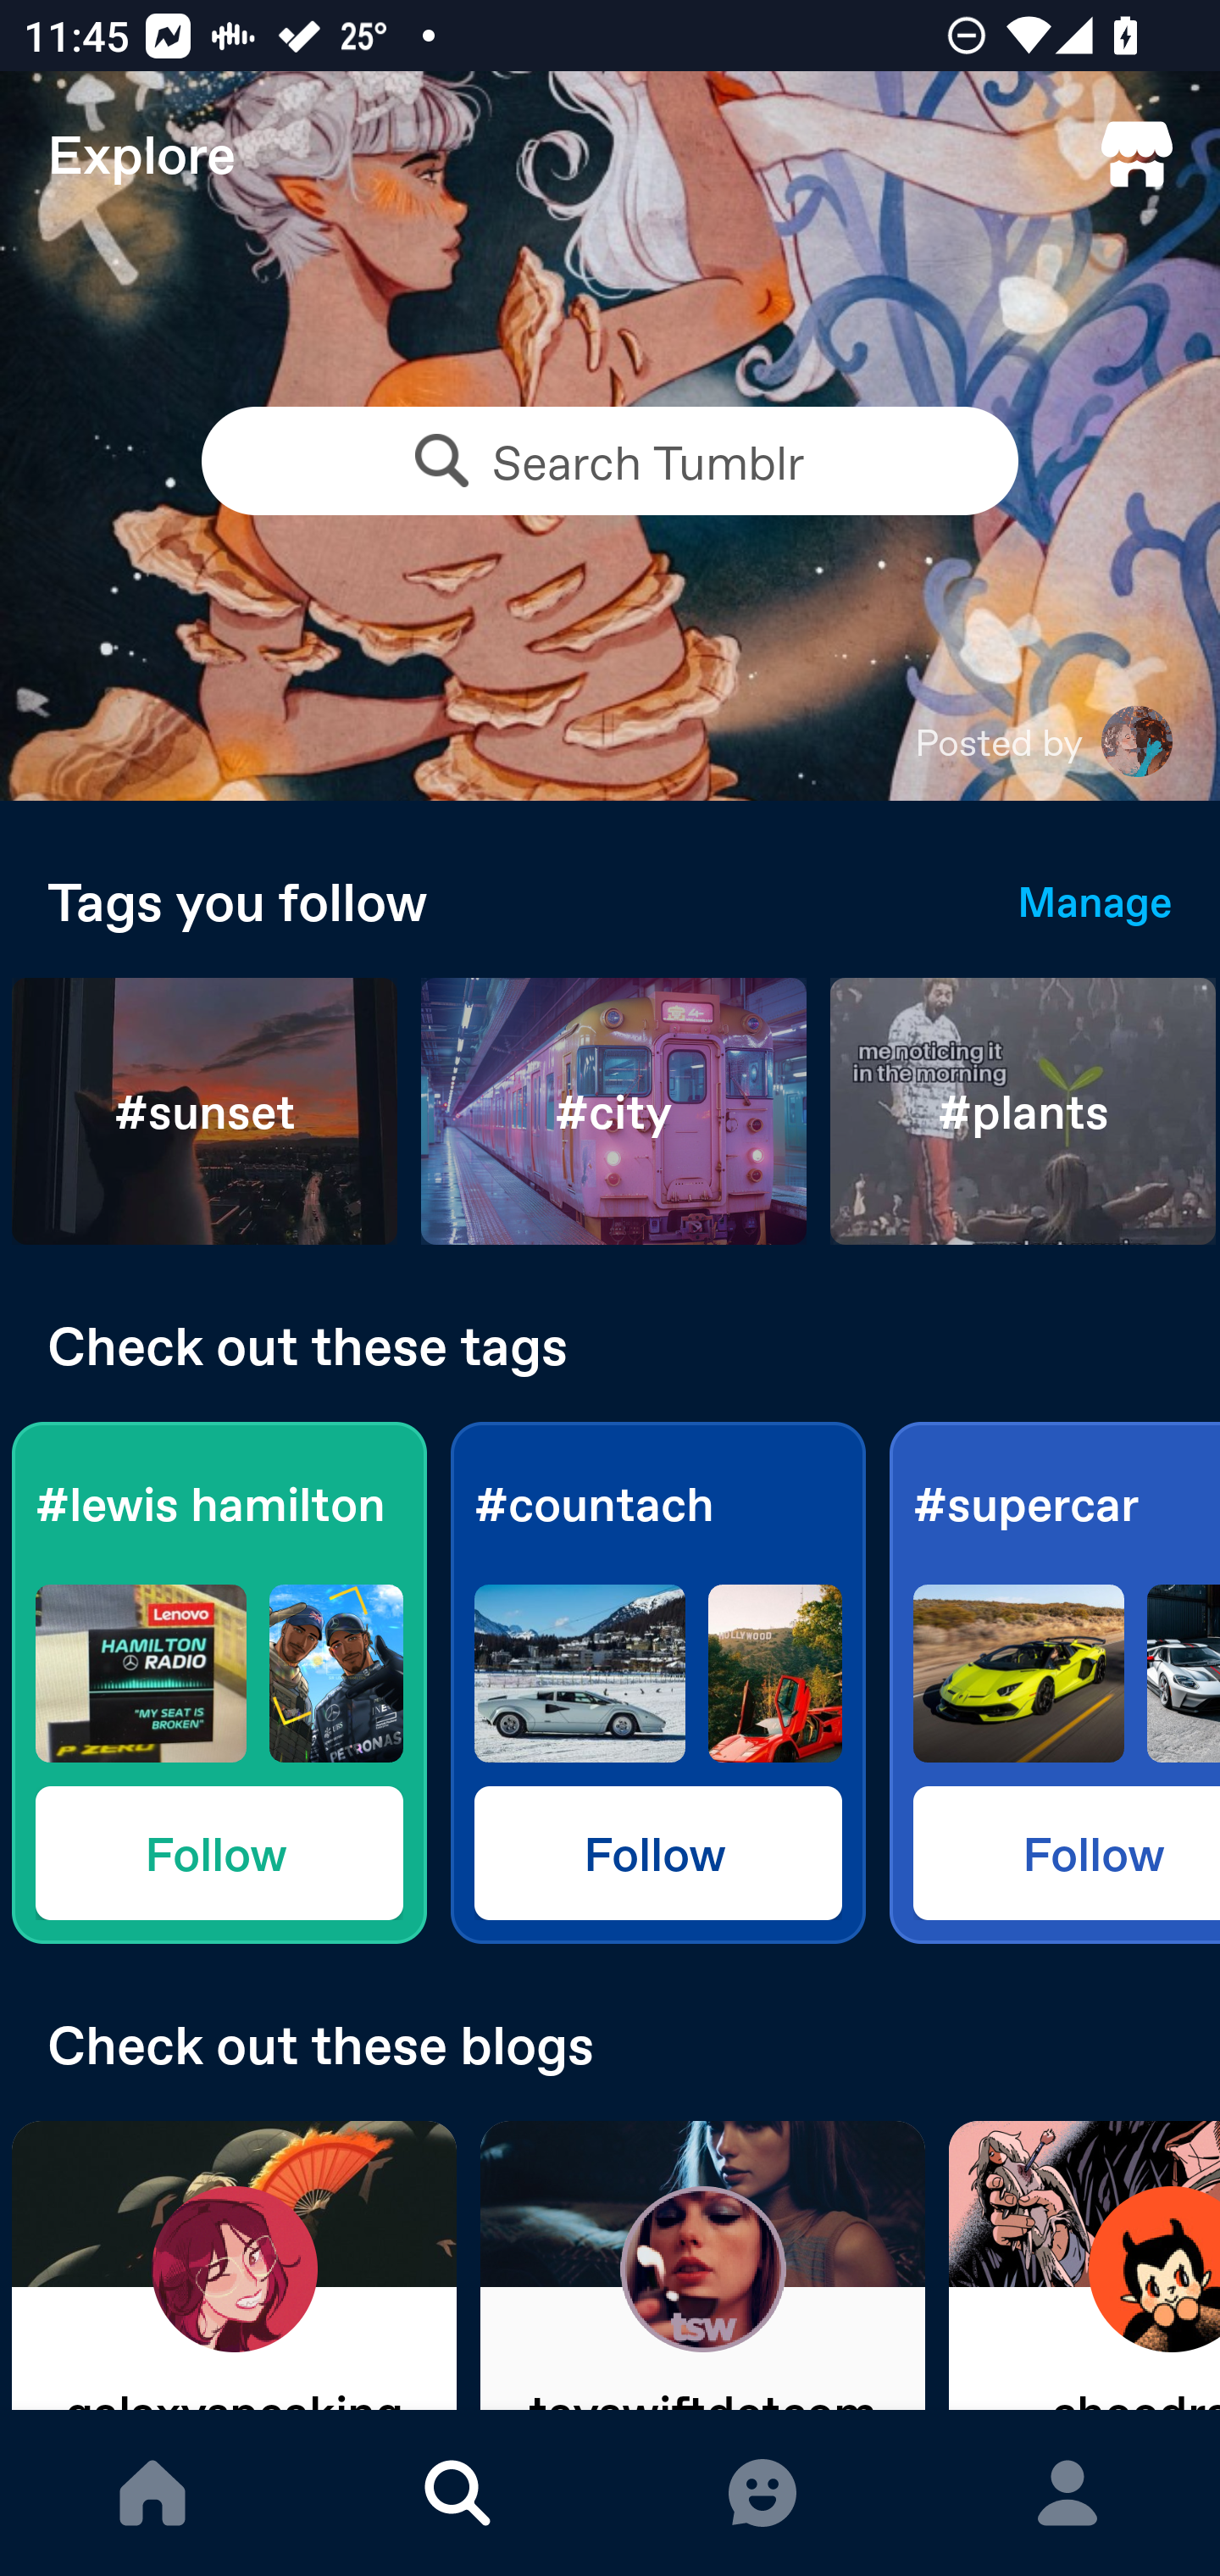 This screenshot has height=2576, width=1220. I want to click on Check out these tags, so click(610, 1346).